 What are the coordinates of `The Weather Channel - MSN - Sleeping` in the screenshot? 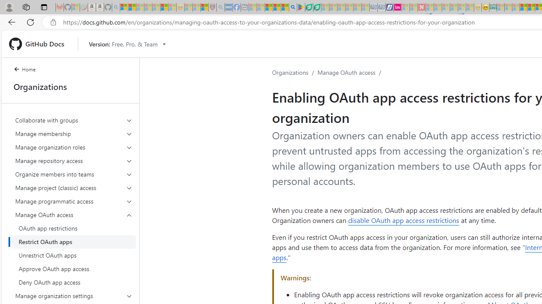 It's located at (140, 8).